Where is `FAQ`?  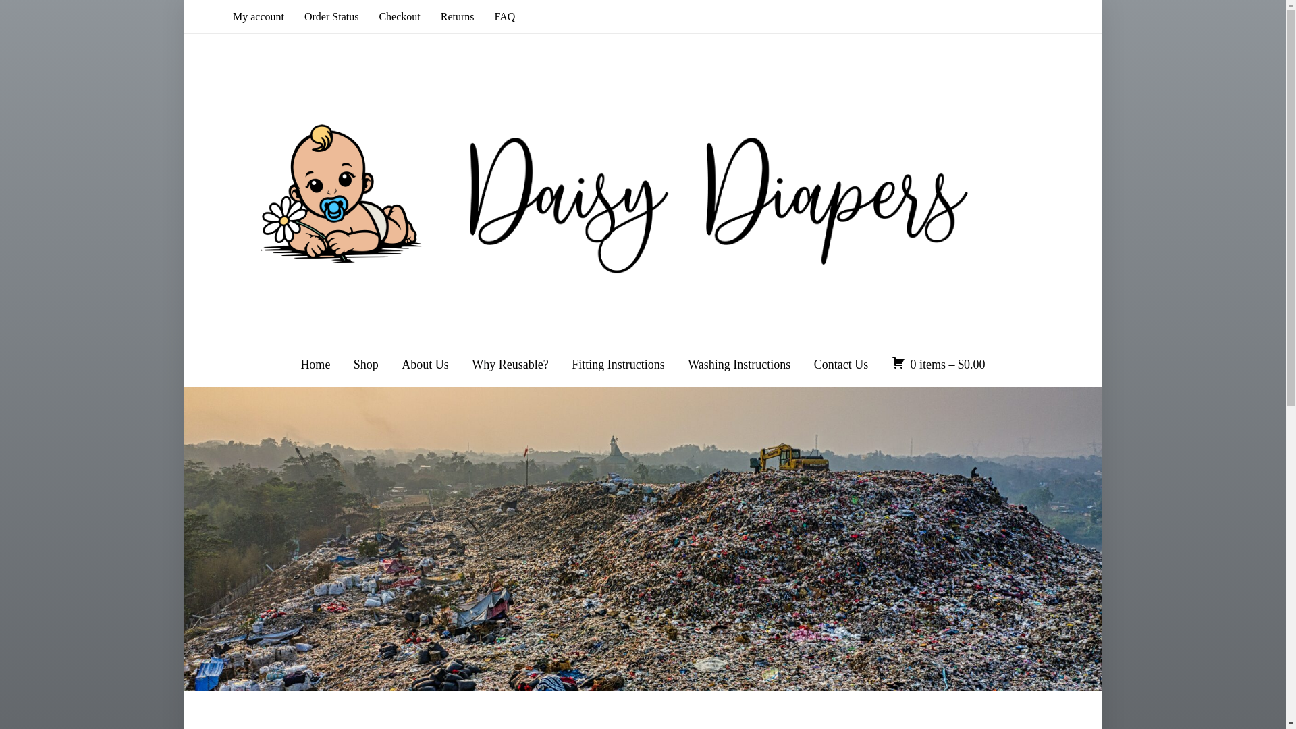
FAQ is located at coordinates (505, 16).